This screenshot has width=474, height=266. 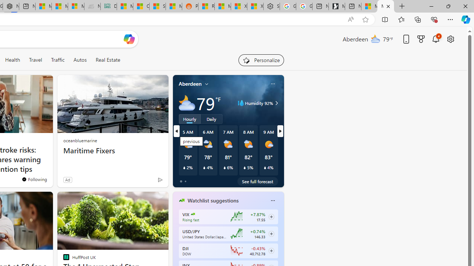 I want to click on You're following FOX News, so click(x=34, y=179).